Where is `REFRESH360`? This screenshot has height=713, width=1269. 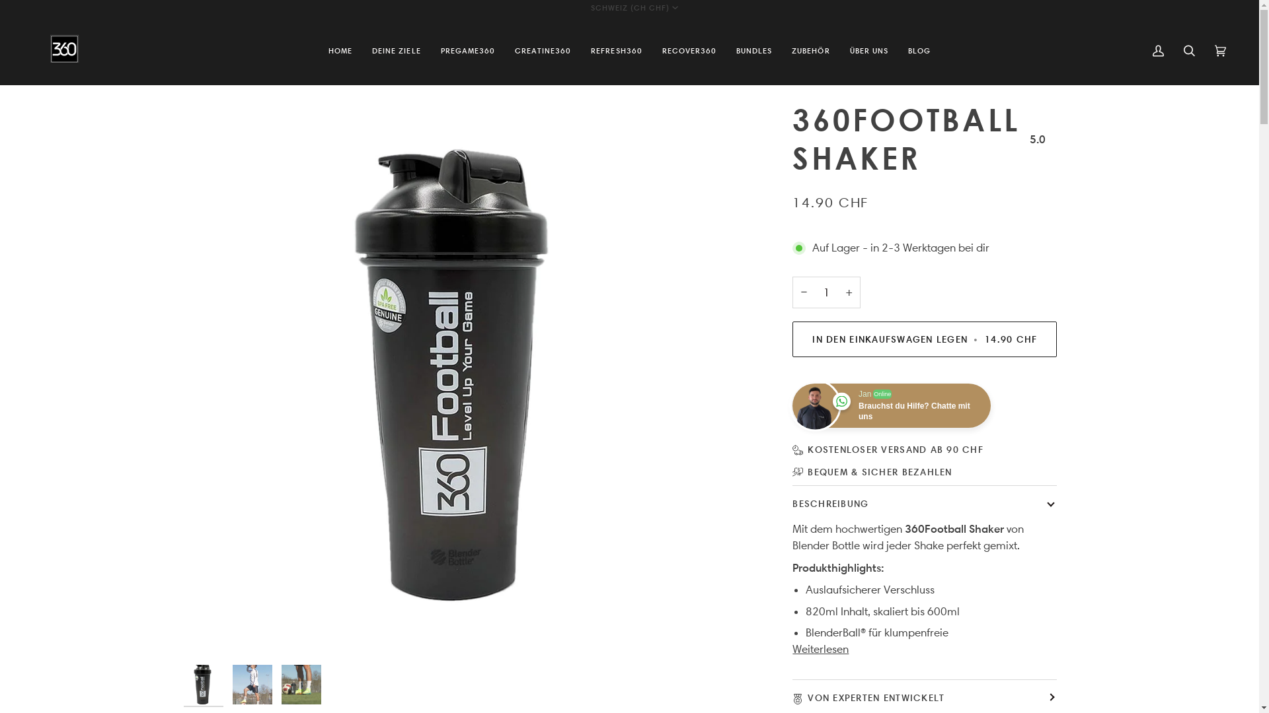
REFRESH360 is located at coordinates (616, 50).